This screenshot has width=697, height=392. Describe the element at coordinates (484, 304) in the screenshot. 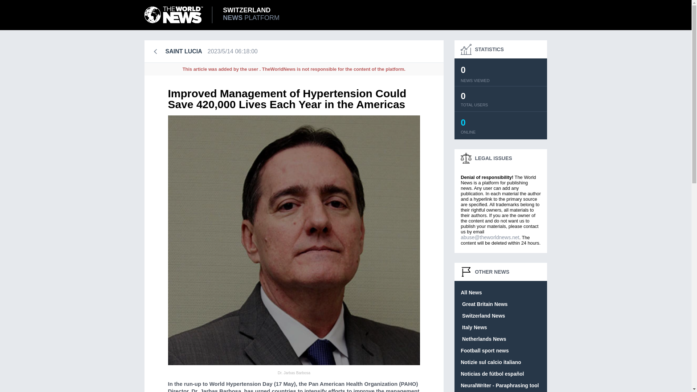

I see `Great Britain News` at that location.